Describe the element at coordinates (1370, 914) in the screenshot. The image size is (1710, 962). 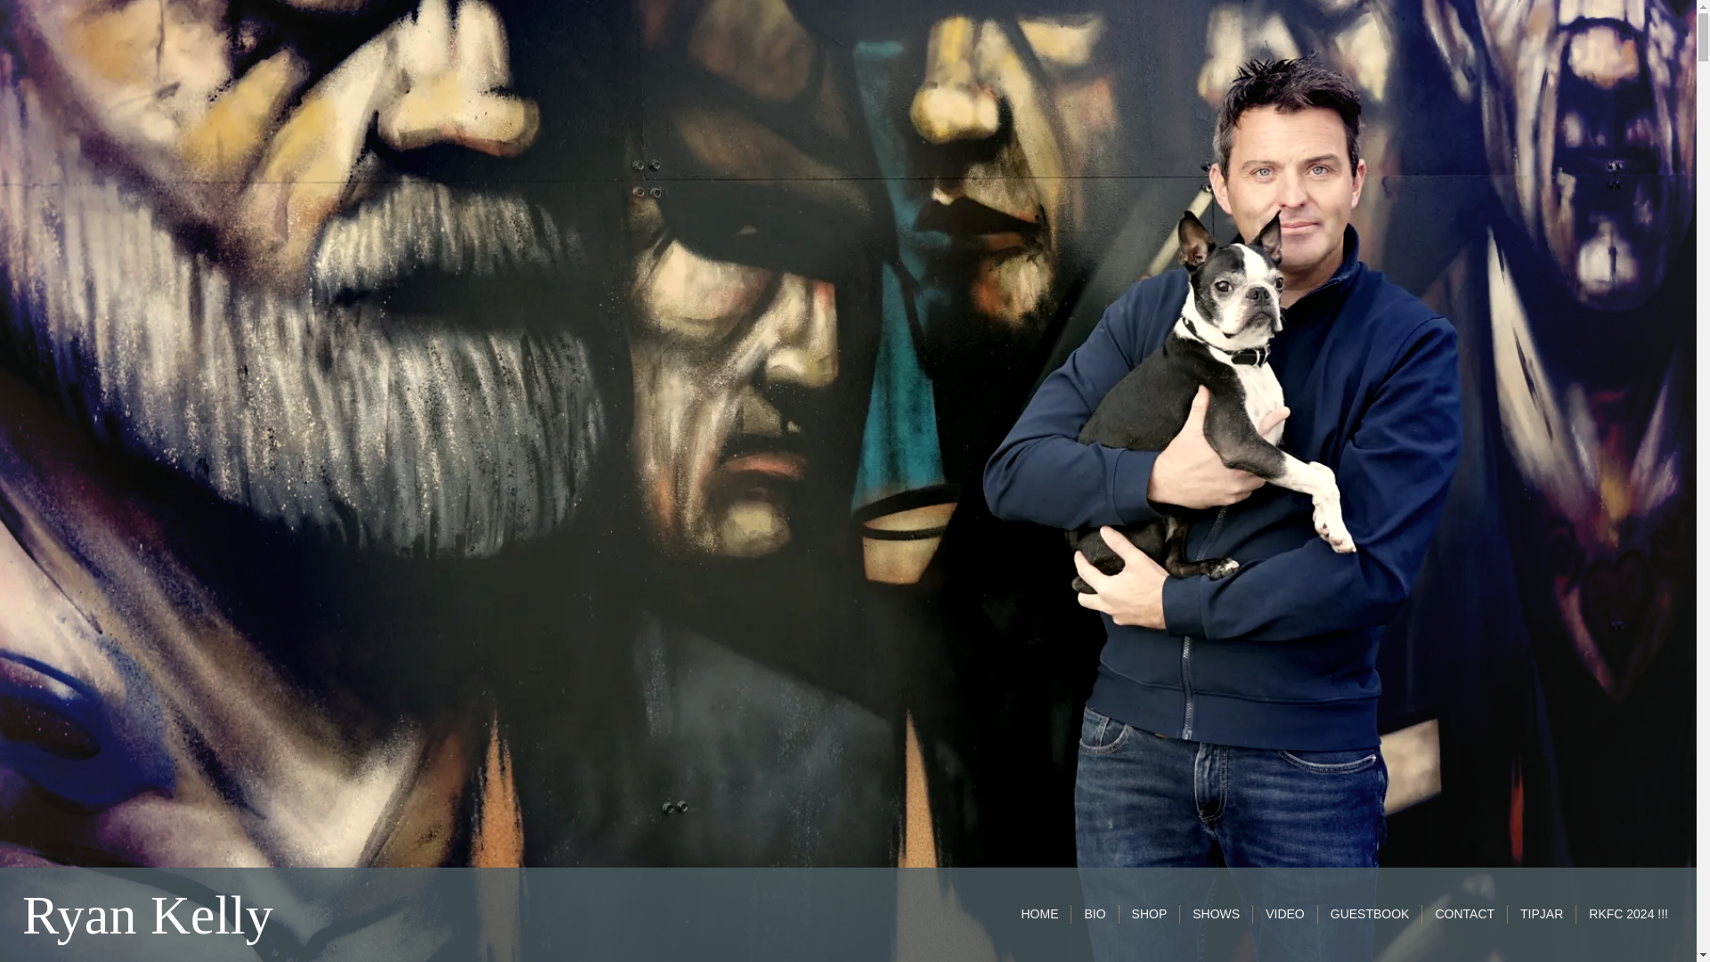
I see `GUESTBOOK` at that location.